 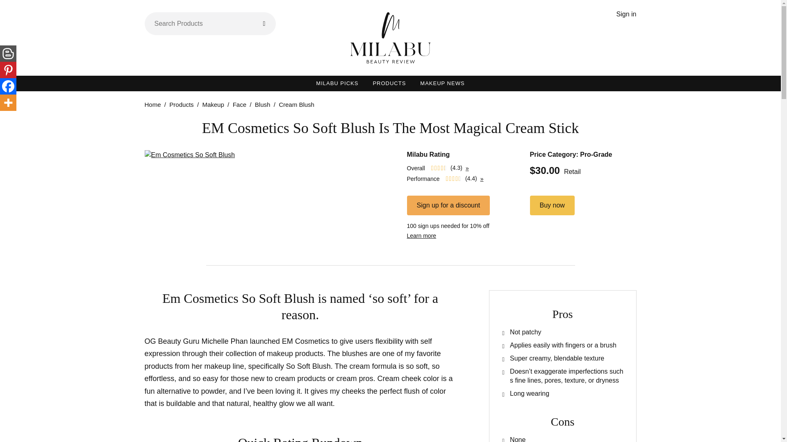 What do you see at coordinates (626, 14) in the screenshot?
I see `Sign in` at bounding box center [626, 14].